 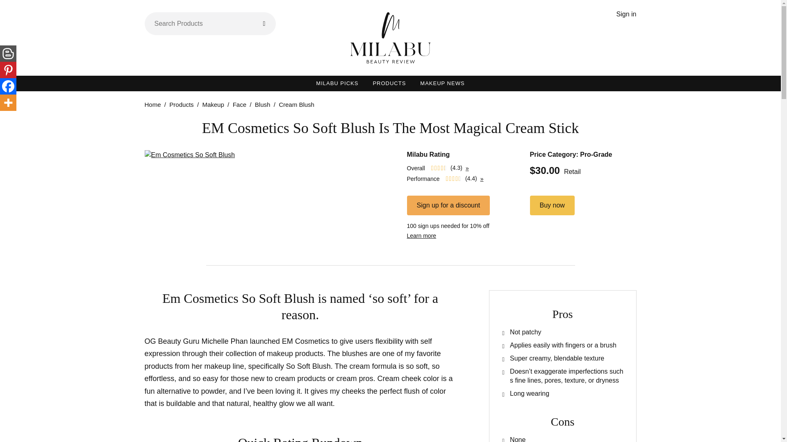 What do you see at coordinates (626, 14) in the screenshot?
I see `Sign in` at bounding box center [626, 14].